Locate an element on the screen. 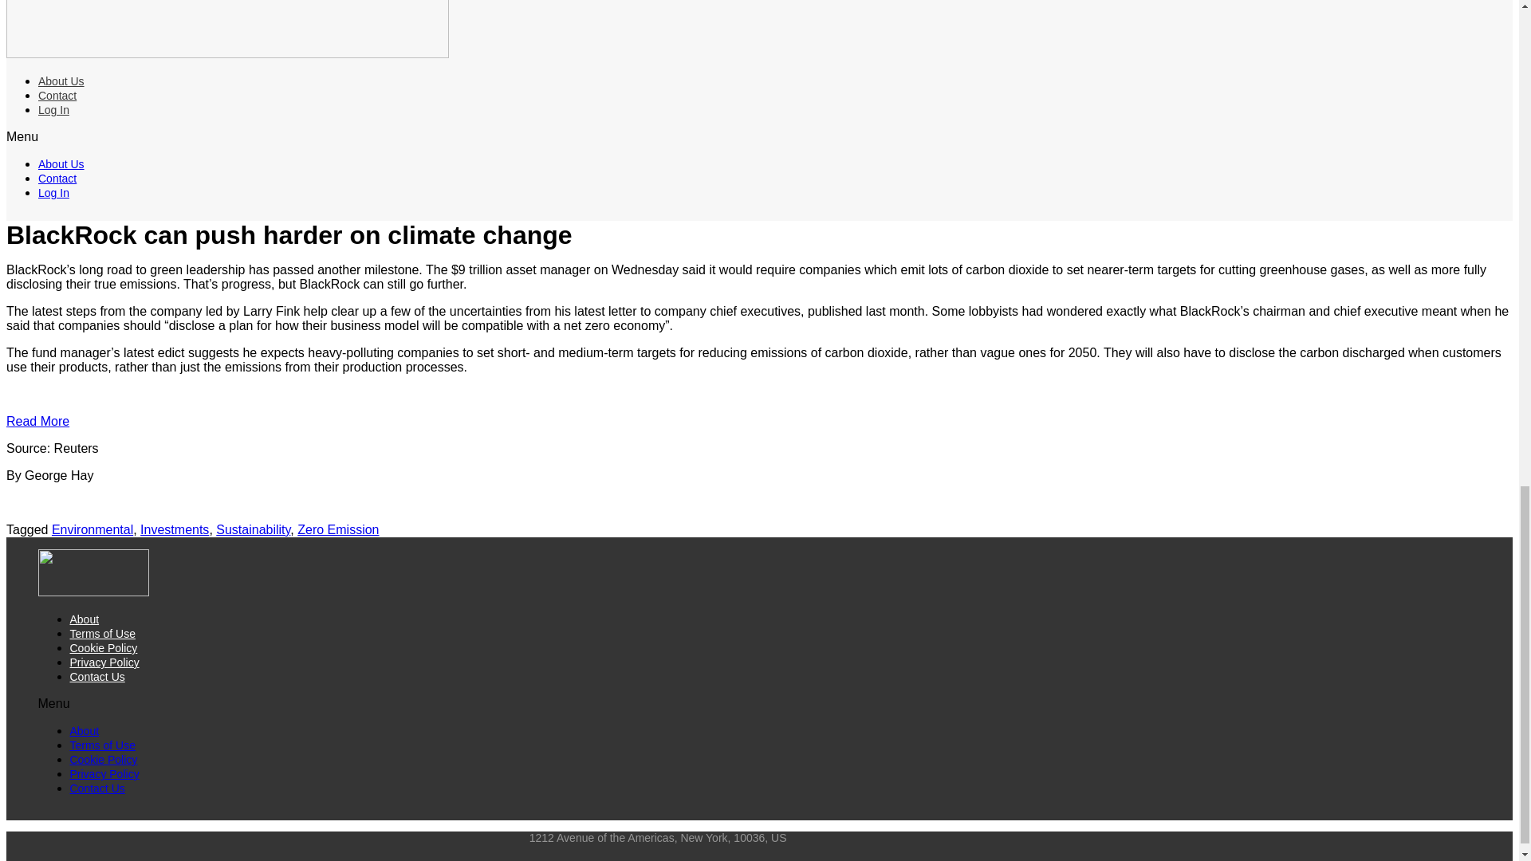  Contact Us is located at coordinates (97, 788).